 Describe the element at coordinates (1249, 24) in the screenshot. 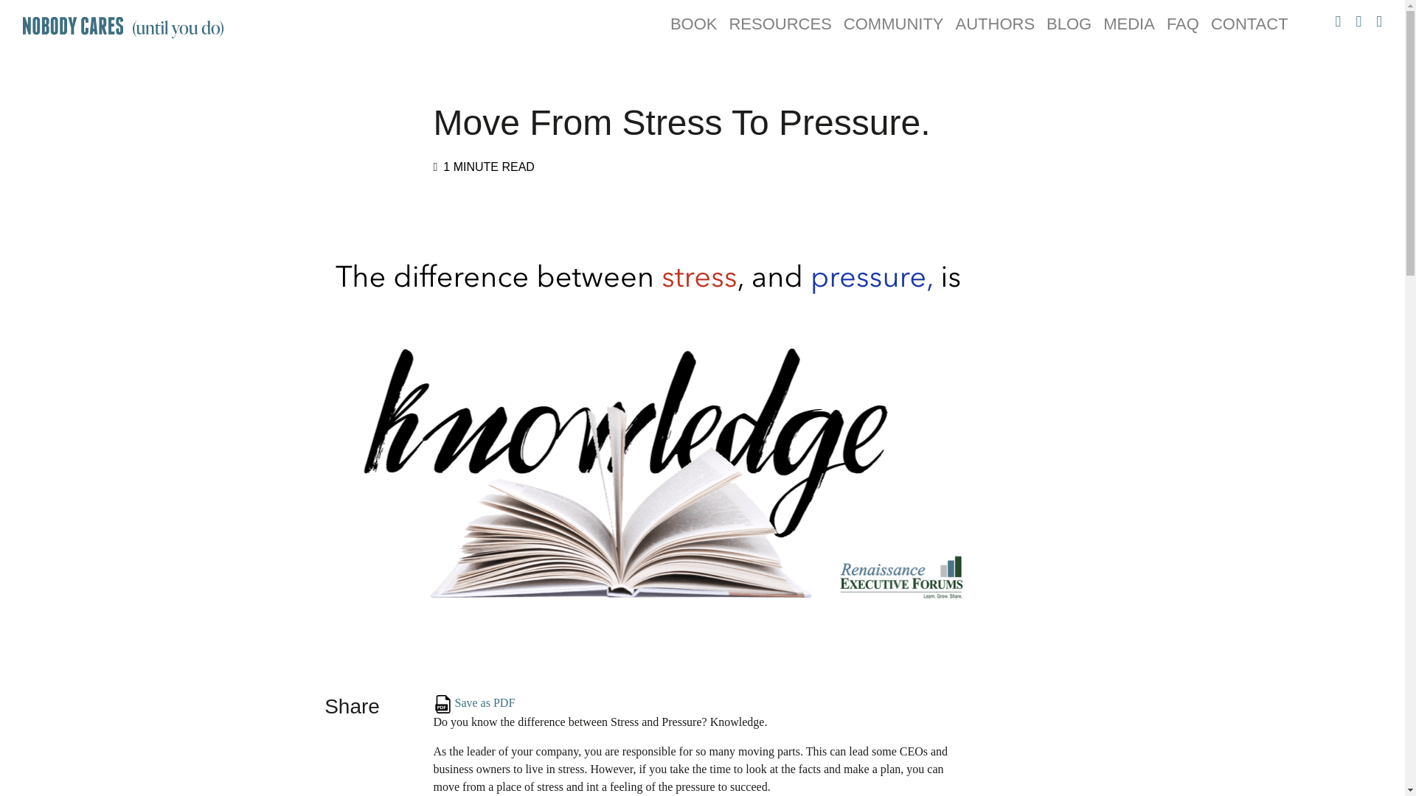

I see `Contact` at that location.